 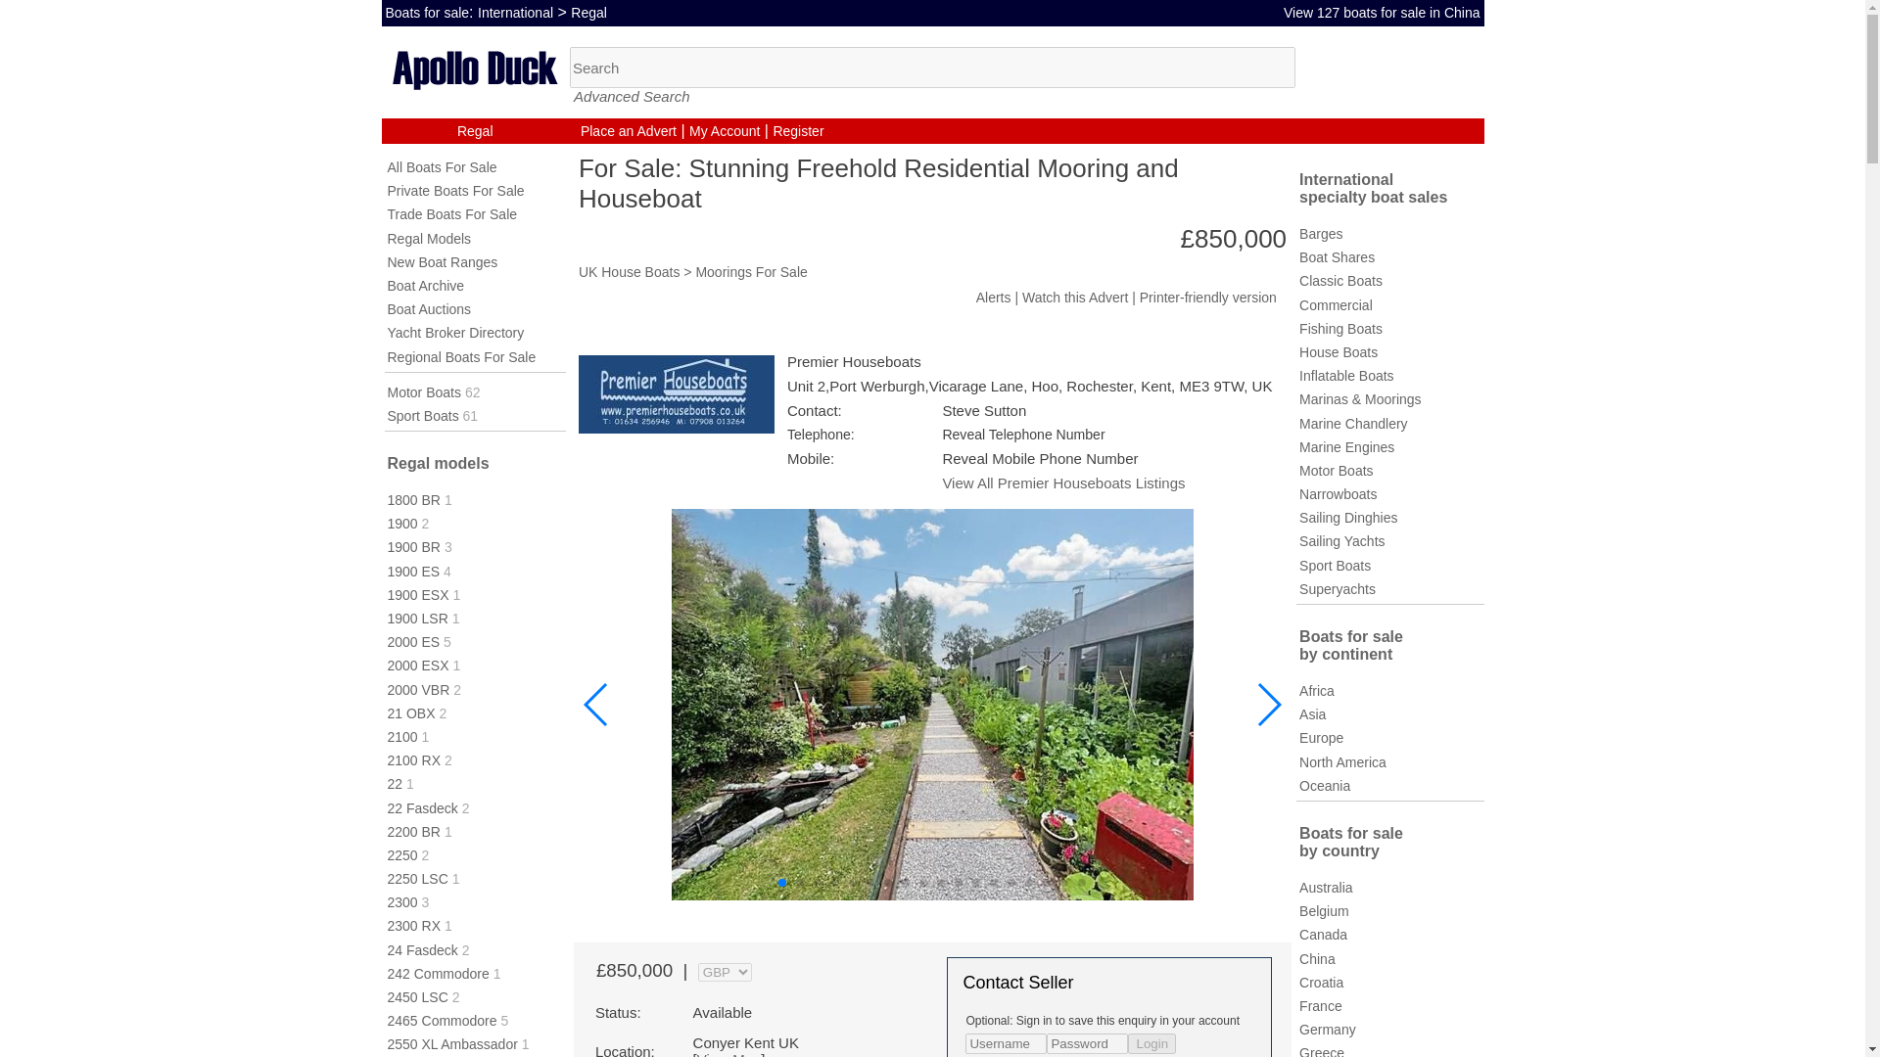 What do you see at coordinates (443, 167) in the screenshot?
I see `All Boats For Sale` at bounding box center [443, 167].